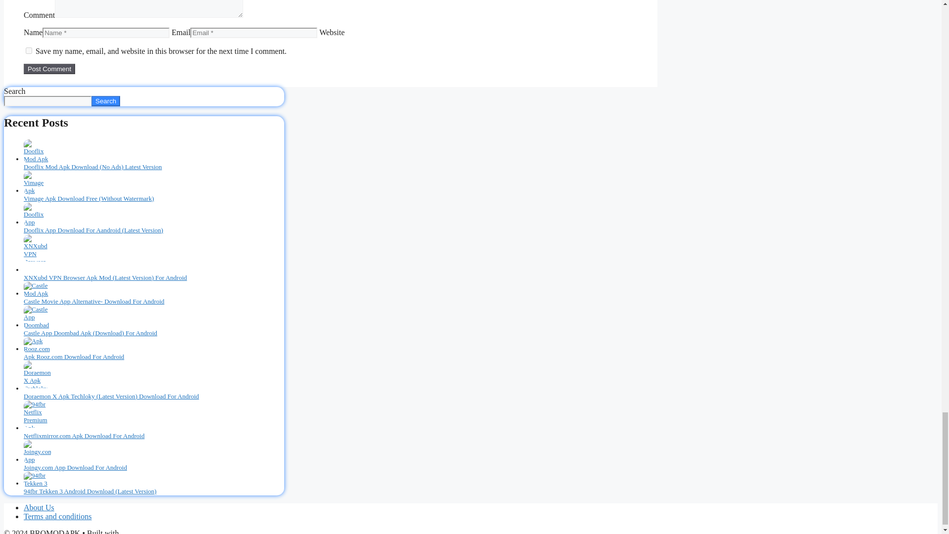 Image resolution: width=949 pixels, height=534 pixels. What do you see at coordinates (106, 101) in the screenshot?
I see `Search` at bounding box center [106, 101].